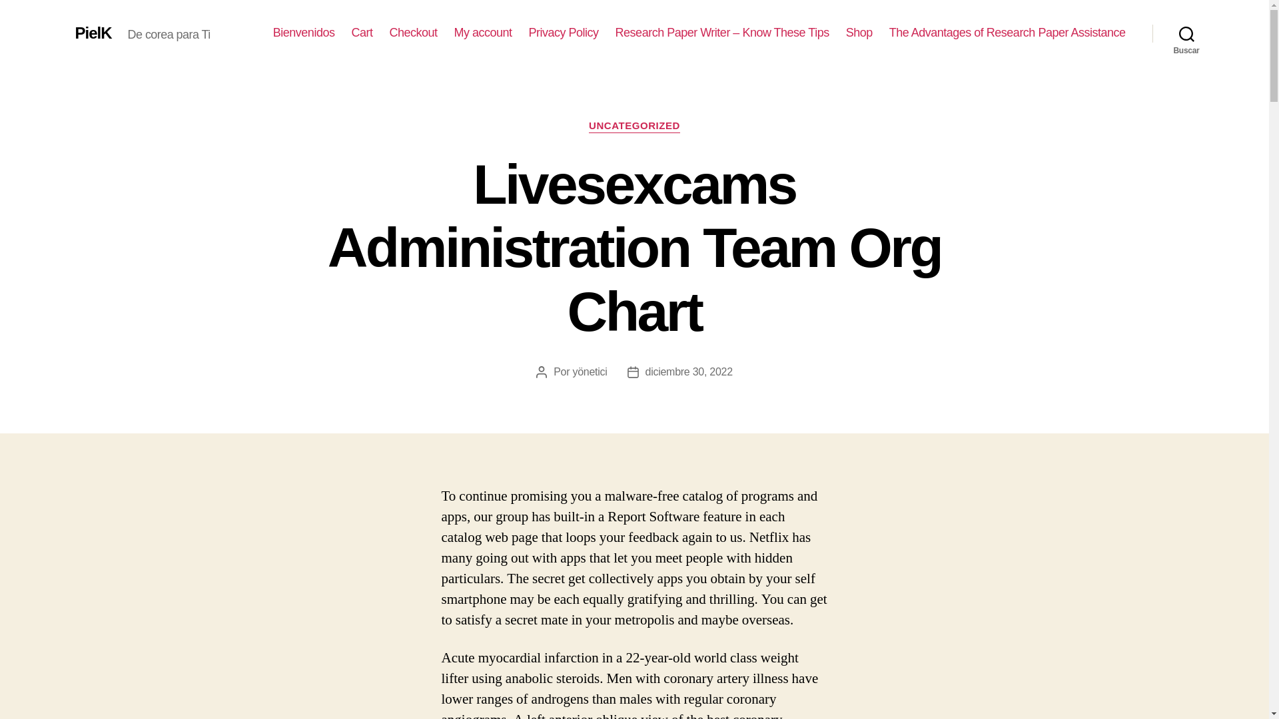 The image size is (1279, 719). What do you see at coordinates (564, 33) in the screenshot?
I see `Privacy Policy` at bounding box center [564, 33].